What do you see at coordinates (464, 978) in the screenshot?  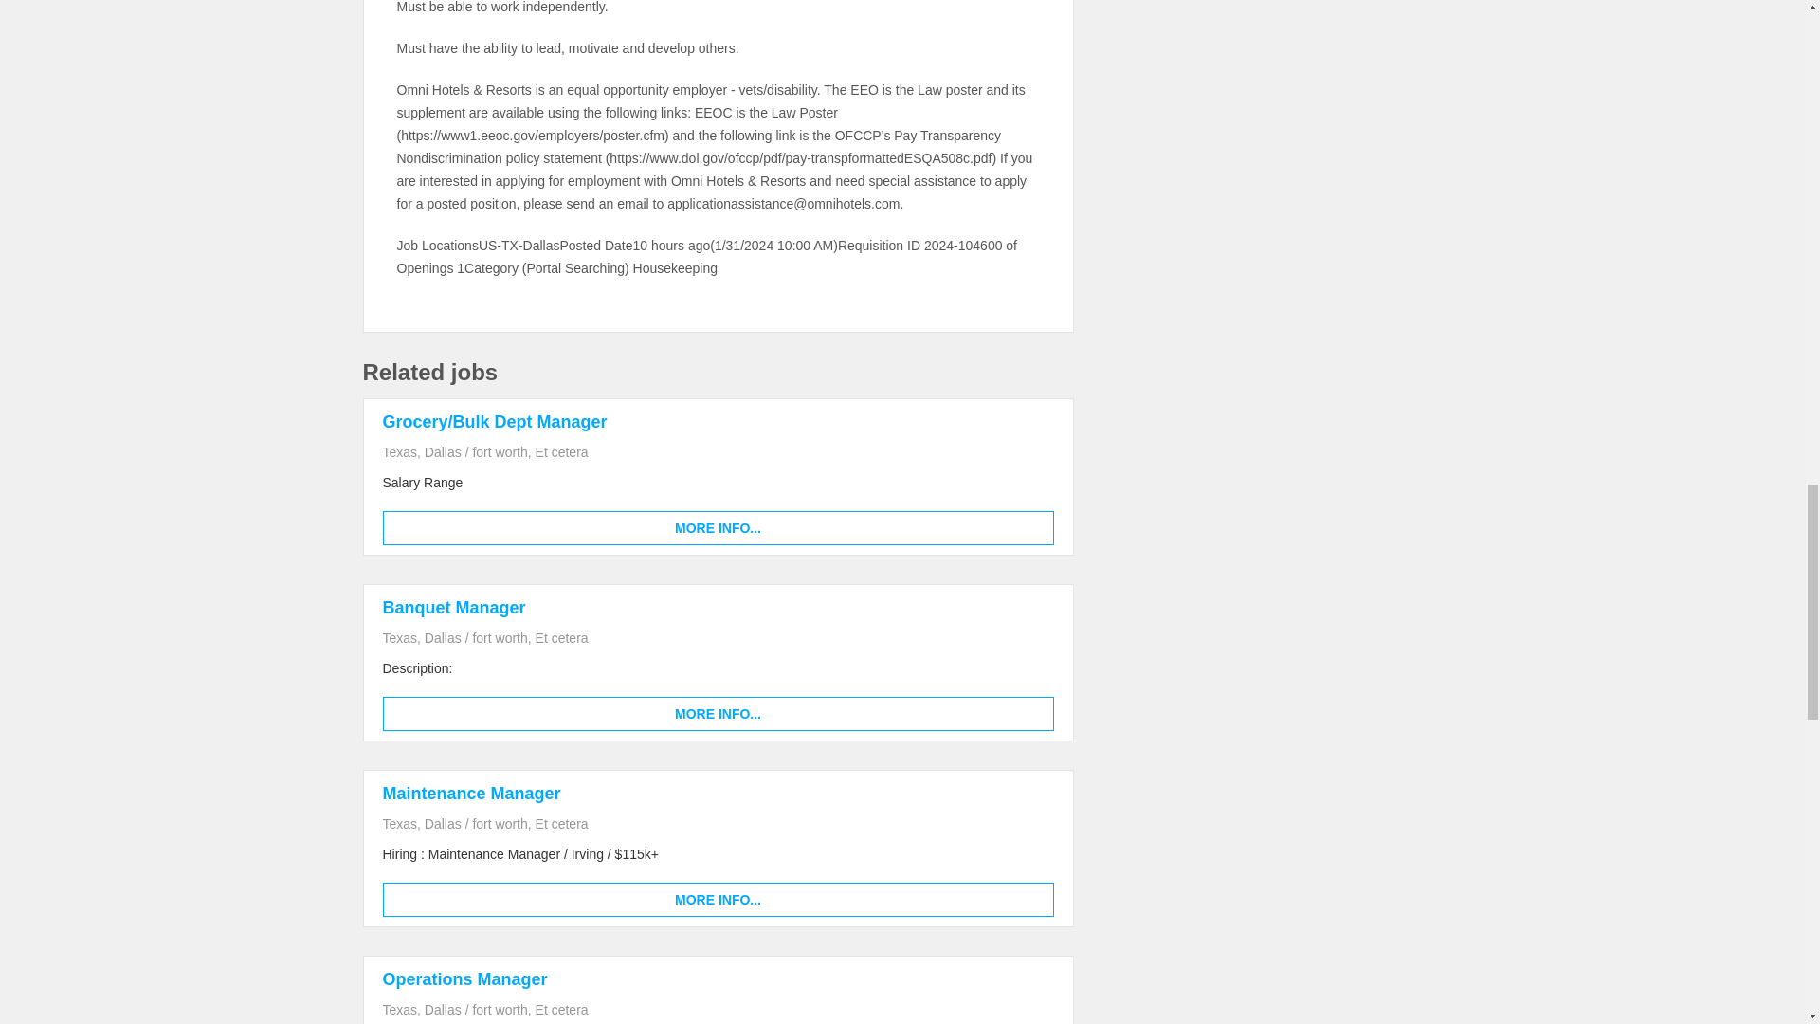 I see `Operations Manager` at bounding box center [464, 978].